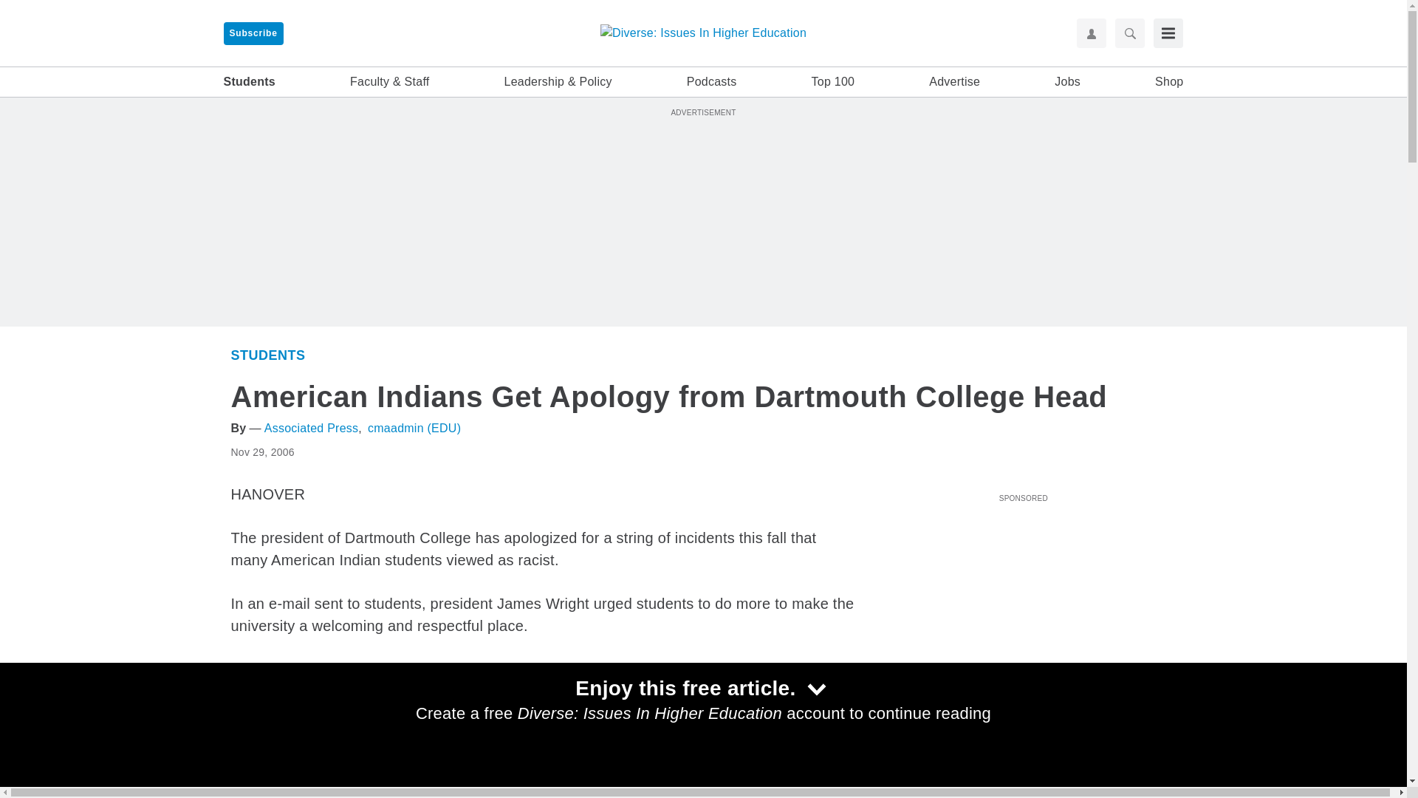  What do you see at coordinates (1068, 82) in the screenshot?
I see `Jobs` at bounding box center [1068, 82].